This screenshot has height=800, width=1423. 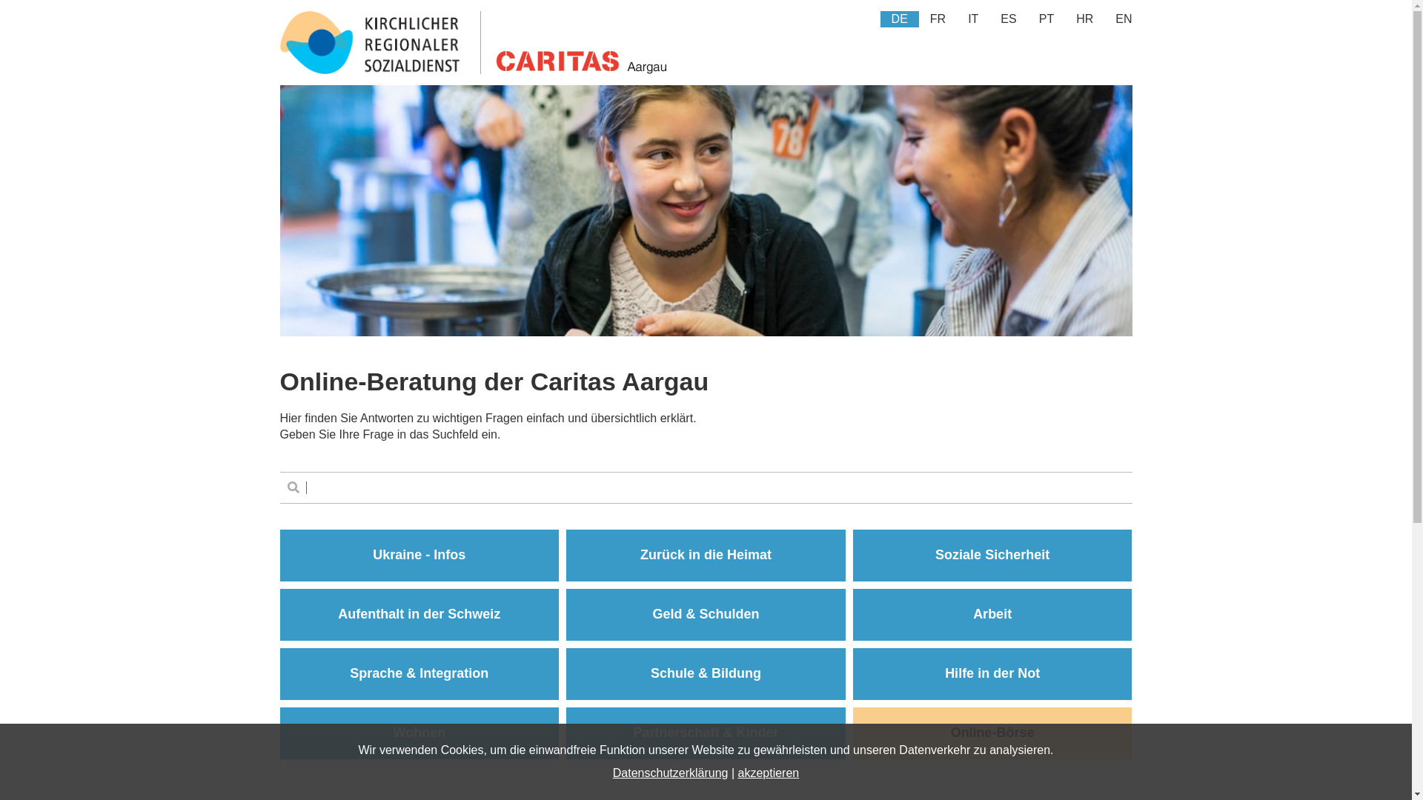 I want to click on HR, so click(x=1085, y=19).